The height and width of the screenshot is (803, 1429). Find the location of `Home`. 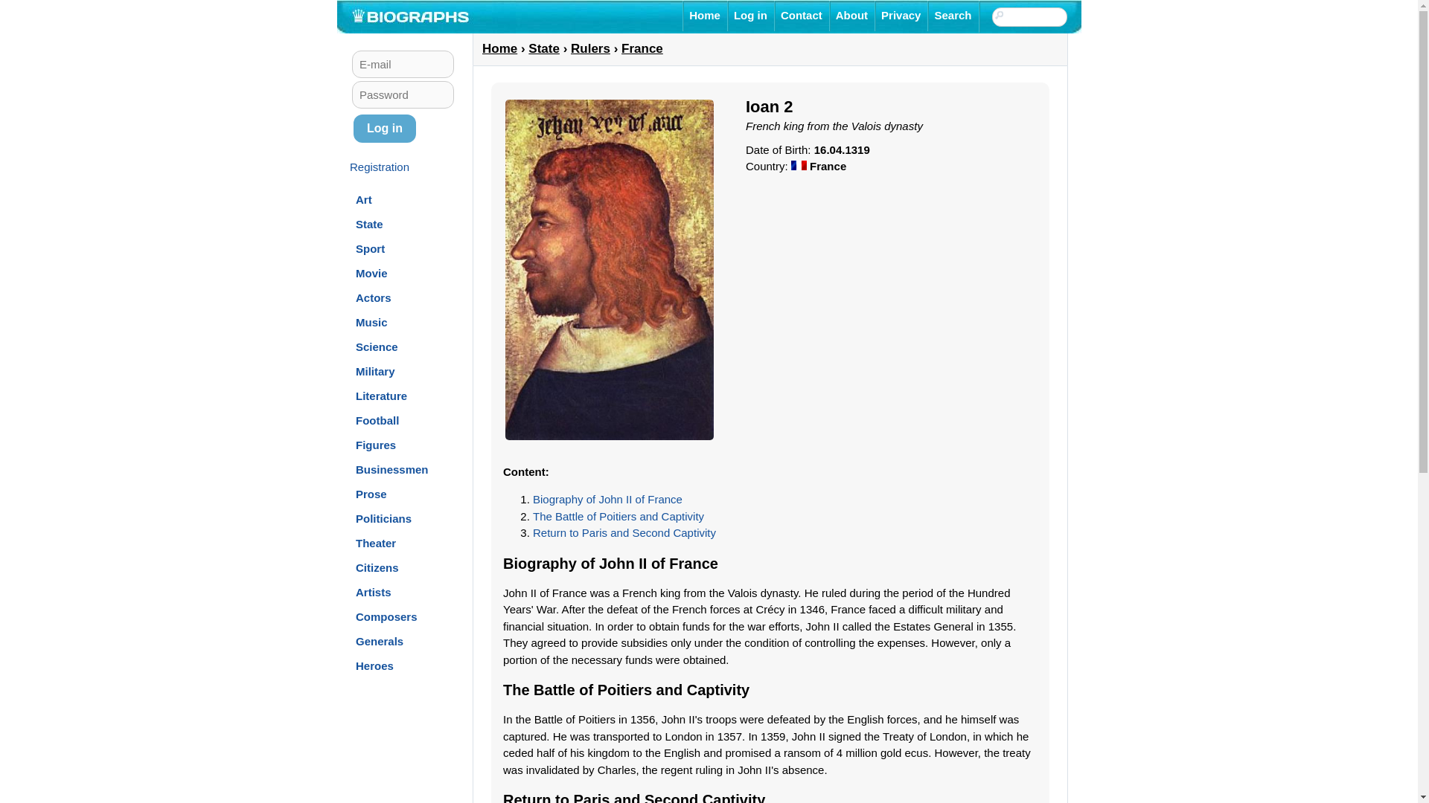

Home is located at coordinates (500, 48).